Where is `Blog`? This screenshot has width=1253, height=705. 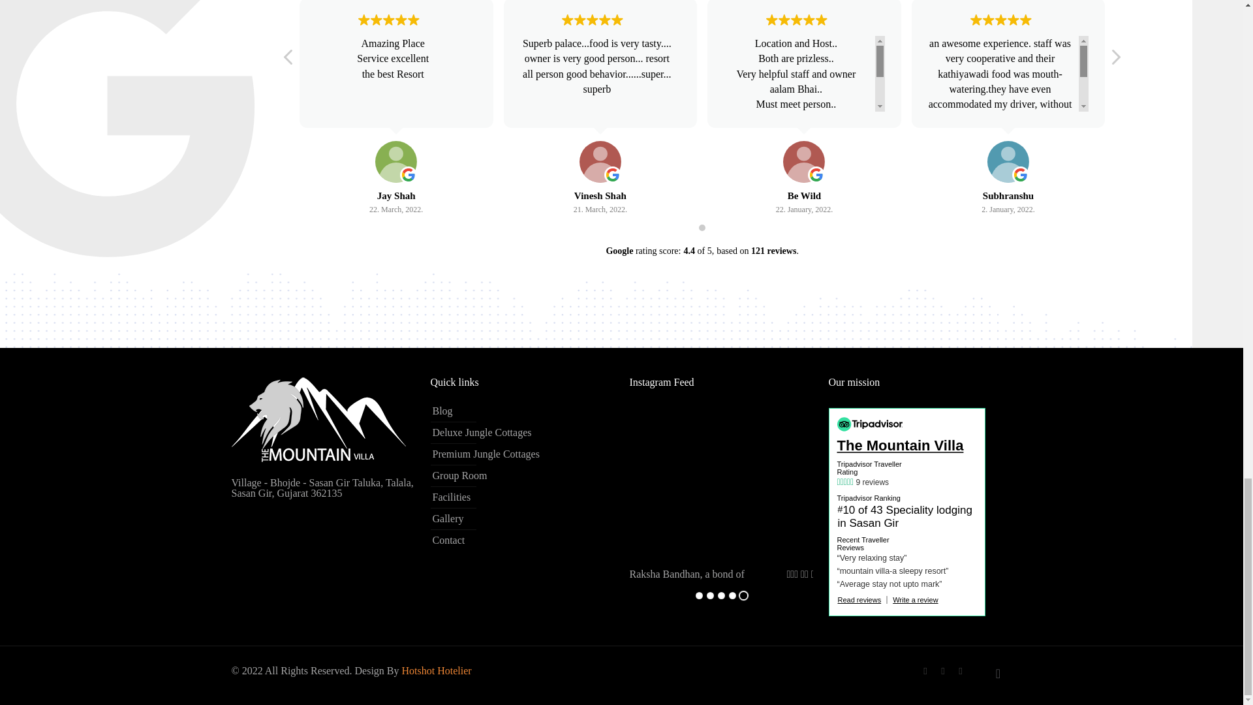 Blog is located at coordinates (519, 411).